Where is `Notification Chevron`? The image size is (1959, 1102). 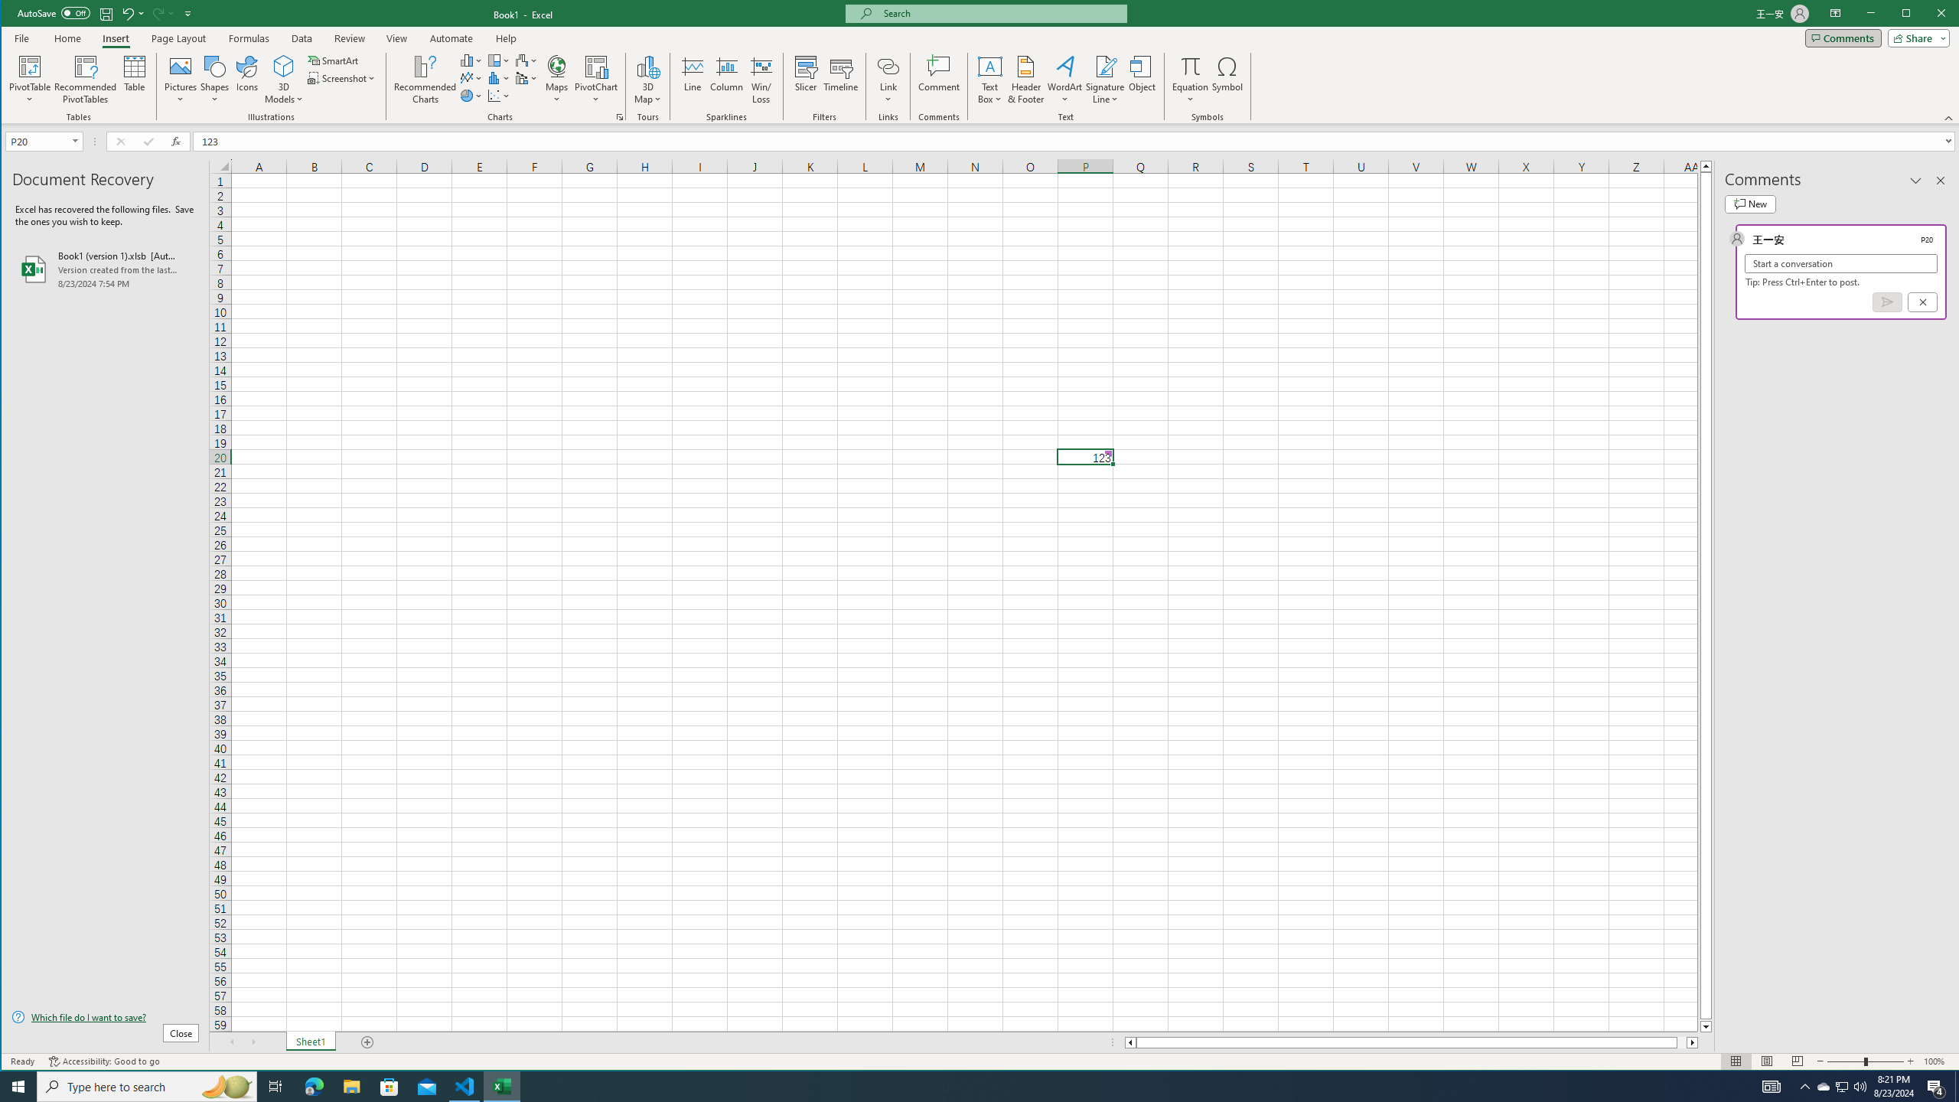
Notification Chevron is located at coordinates (1804, 1087).